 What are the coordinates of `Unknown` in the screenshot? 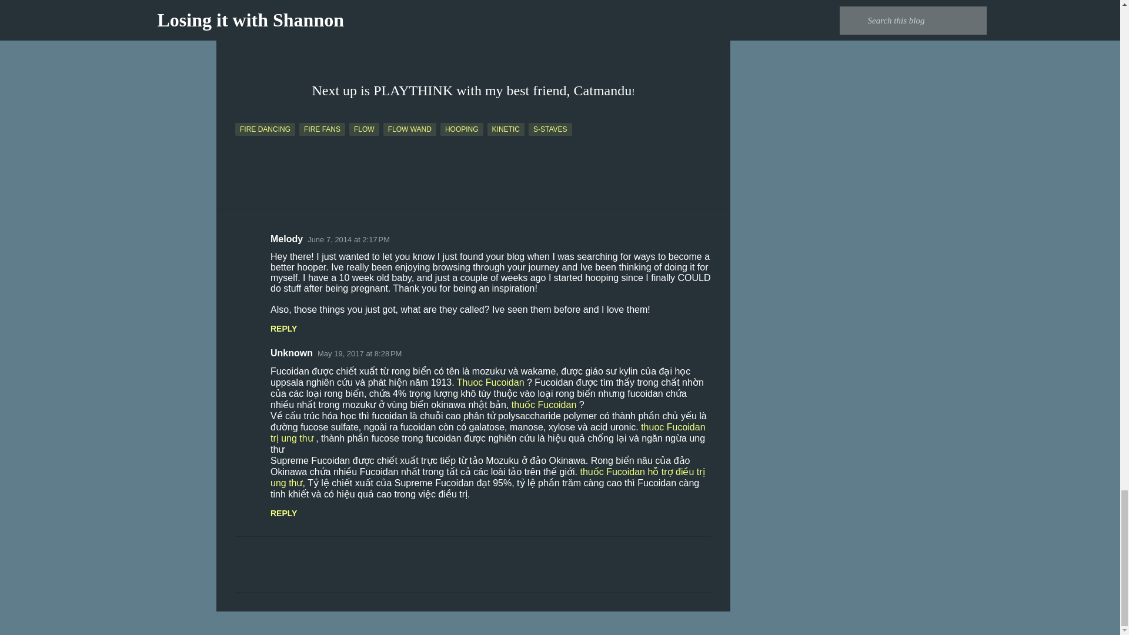 It's located at (292, 353).